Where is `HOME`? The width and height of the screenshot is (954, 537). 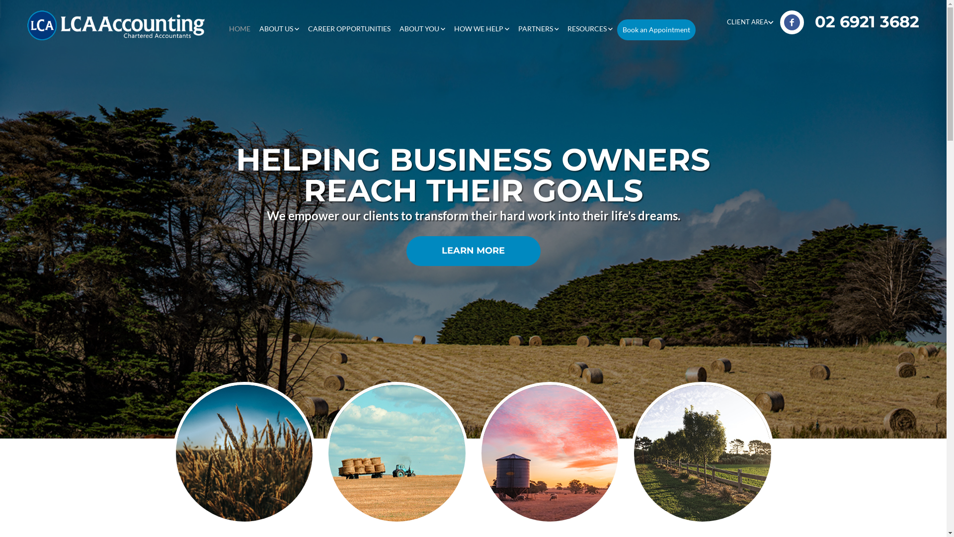 HOME is located at coordinates (239, 29).